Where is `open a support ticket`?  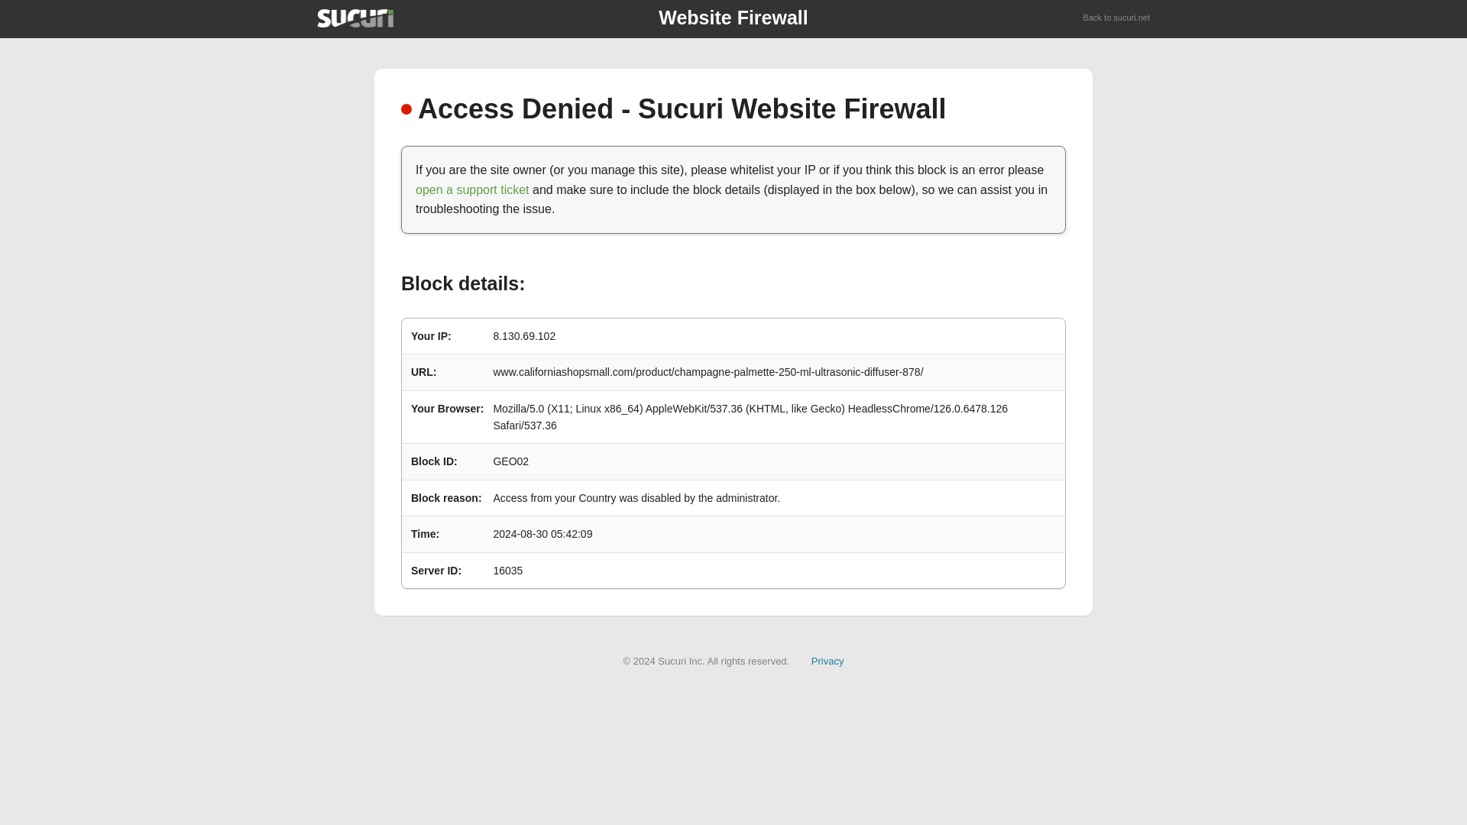
open a support ticket is located at coordinates (472, 189).